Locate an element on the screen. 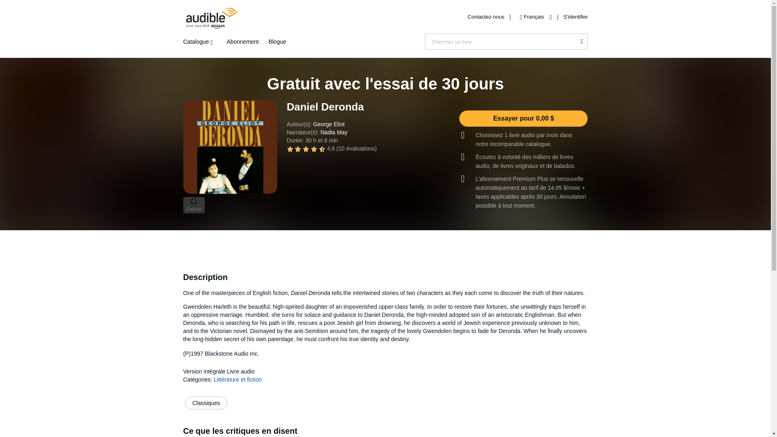 The image size is (777, 437). Catalogue is located at coordinates (200, 42).